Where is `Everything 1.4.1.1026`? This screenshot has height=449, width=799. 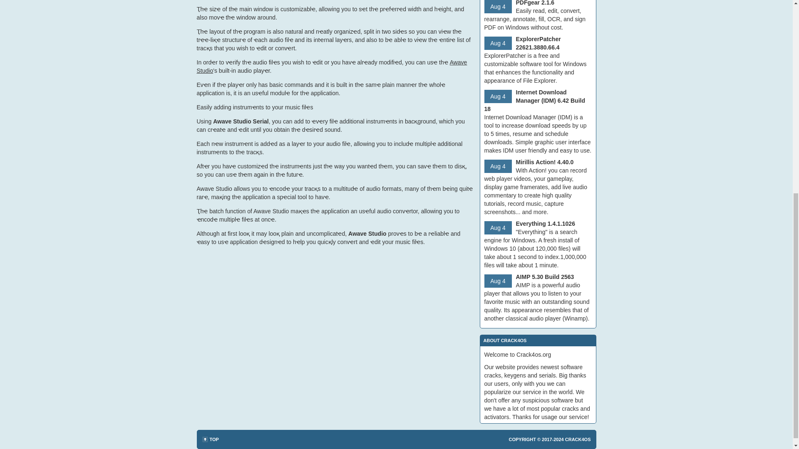
Everything 1.4.1.1026 is located at coordinates (546, 224).